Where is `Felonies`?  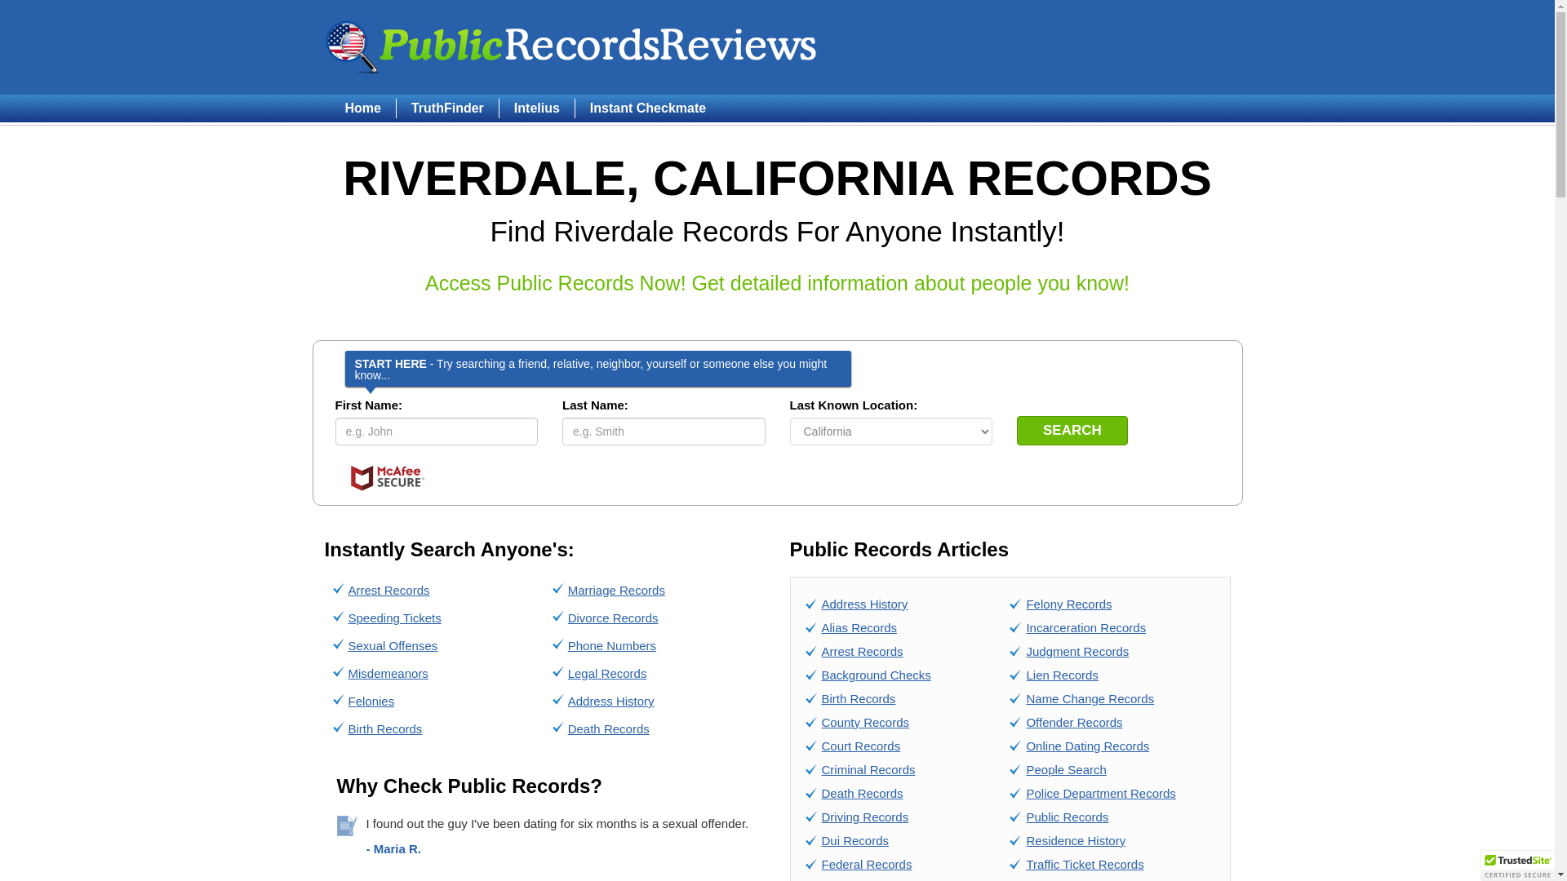
Felonies is located at coordinates (371, 702).